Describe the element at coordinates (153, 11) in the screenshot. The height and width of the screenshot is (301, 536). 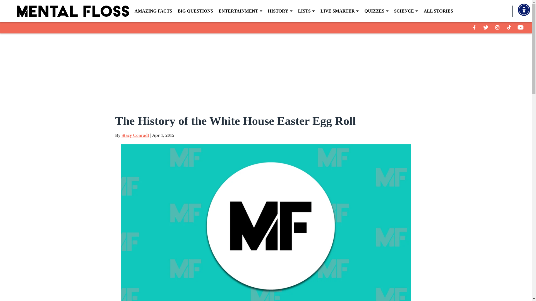
I see `AMAZING FACTS` at that location.